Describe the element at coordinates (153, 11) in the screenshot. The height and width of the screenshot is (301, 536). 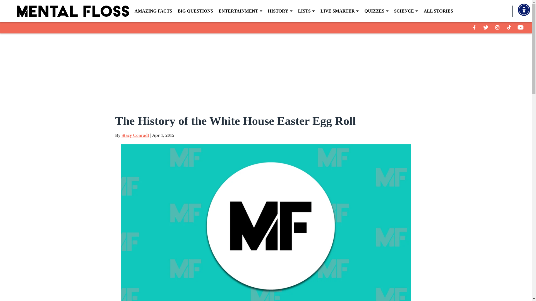
I see `AMAZING FACTS` at that location.